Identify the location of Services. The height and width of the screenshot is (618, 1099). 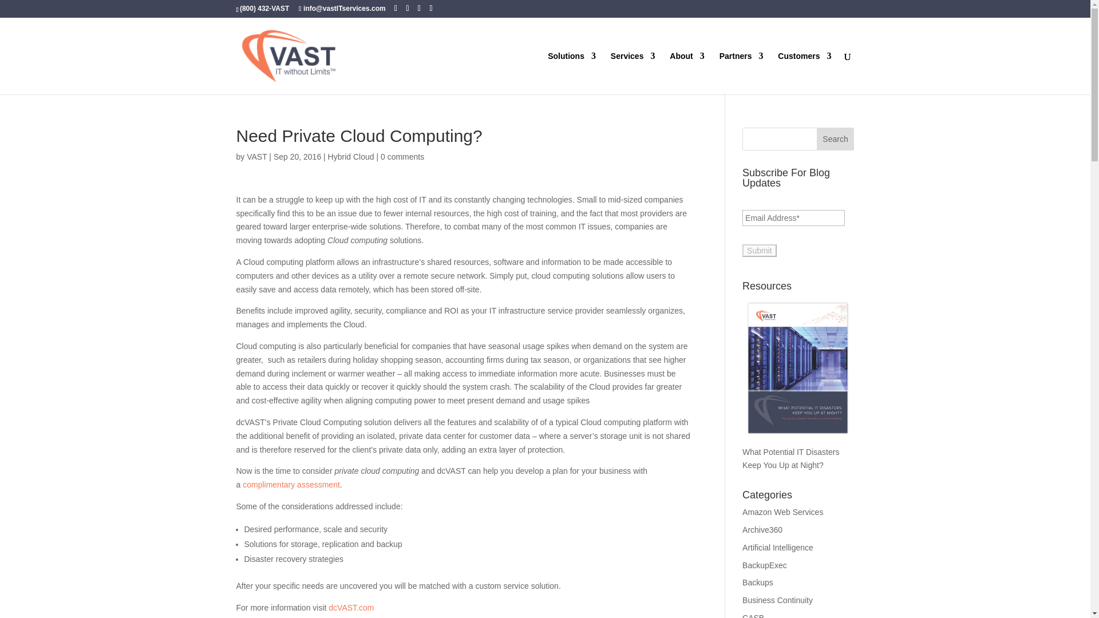
(633, 73).